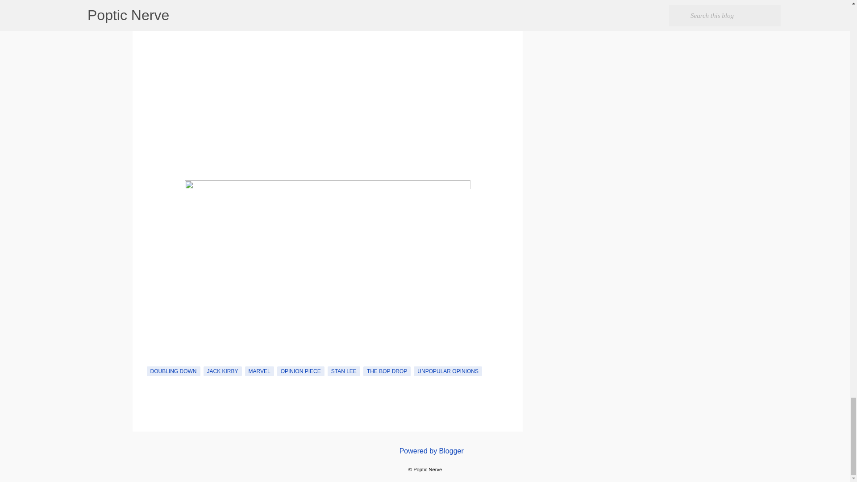 This screenshot has height=482, width=857. Describe the element at coordinates (173, 371) in the screenshot. I see `DOUBLING DOWN` at that location.